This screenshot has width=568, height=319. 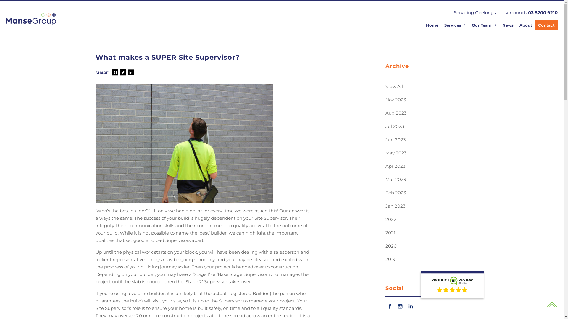 What do you see at coordinates (546, 25) in the screenshot?
I see `Contact` at bounding box center [546, 25].